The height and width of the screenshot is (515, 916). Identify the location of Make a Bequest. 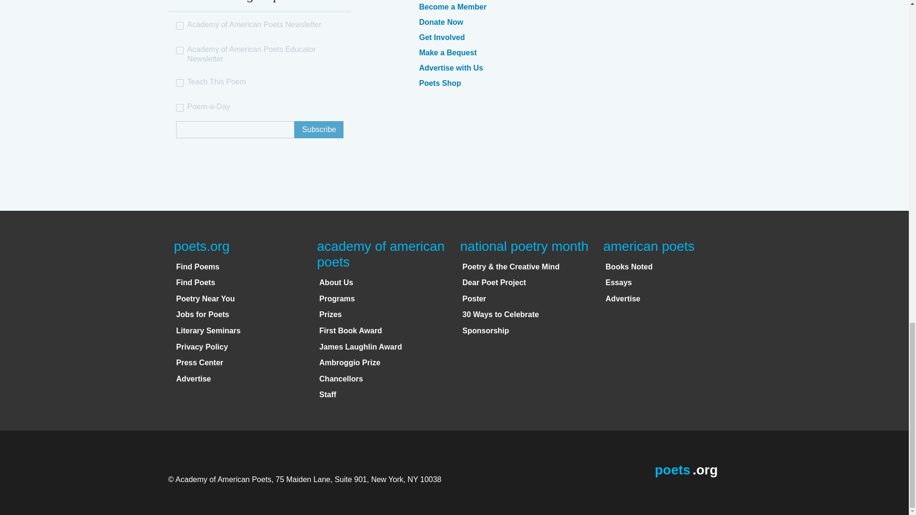
(448, 52).